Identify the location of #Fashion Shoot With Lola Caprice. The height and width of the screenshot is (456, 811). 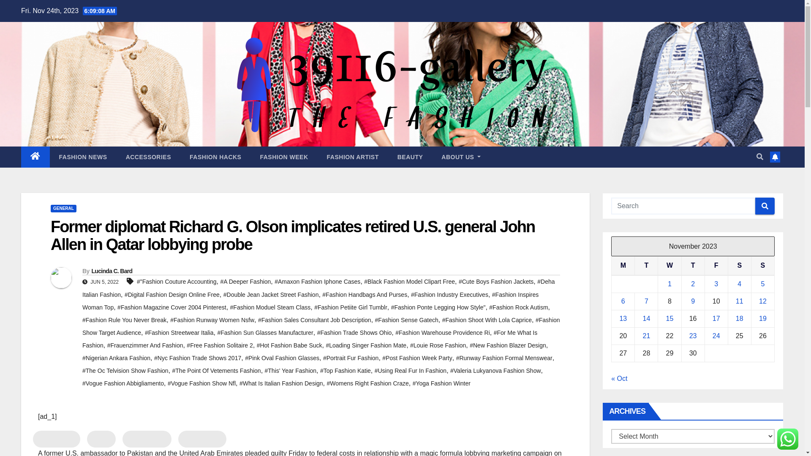
(487, 320).